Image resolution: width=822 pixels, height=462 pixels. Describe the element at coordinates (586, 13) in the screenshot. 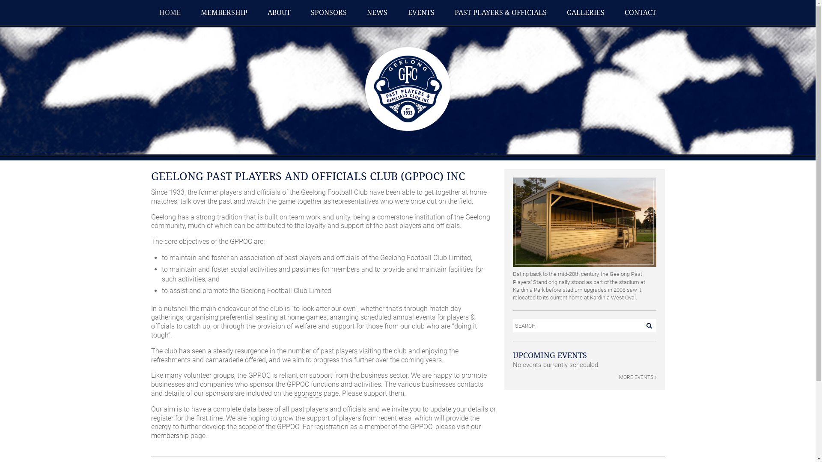

I see `GALLERIES` at that location.